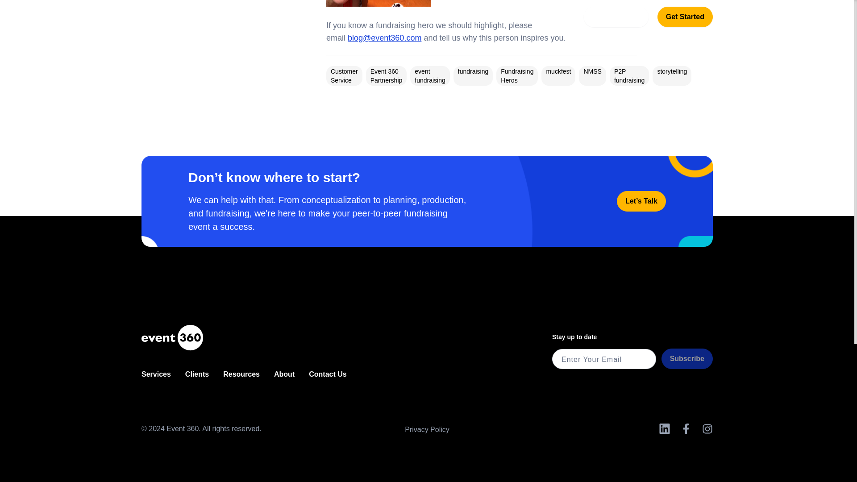 The height and width of the screenshot is (482, 857). I want to click on muckfest, so click(558, 71).